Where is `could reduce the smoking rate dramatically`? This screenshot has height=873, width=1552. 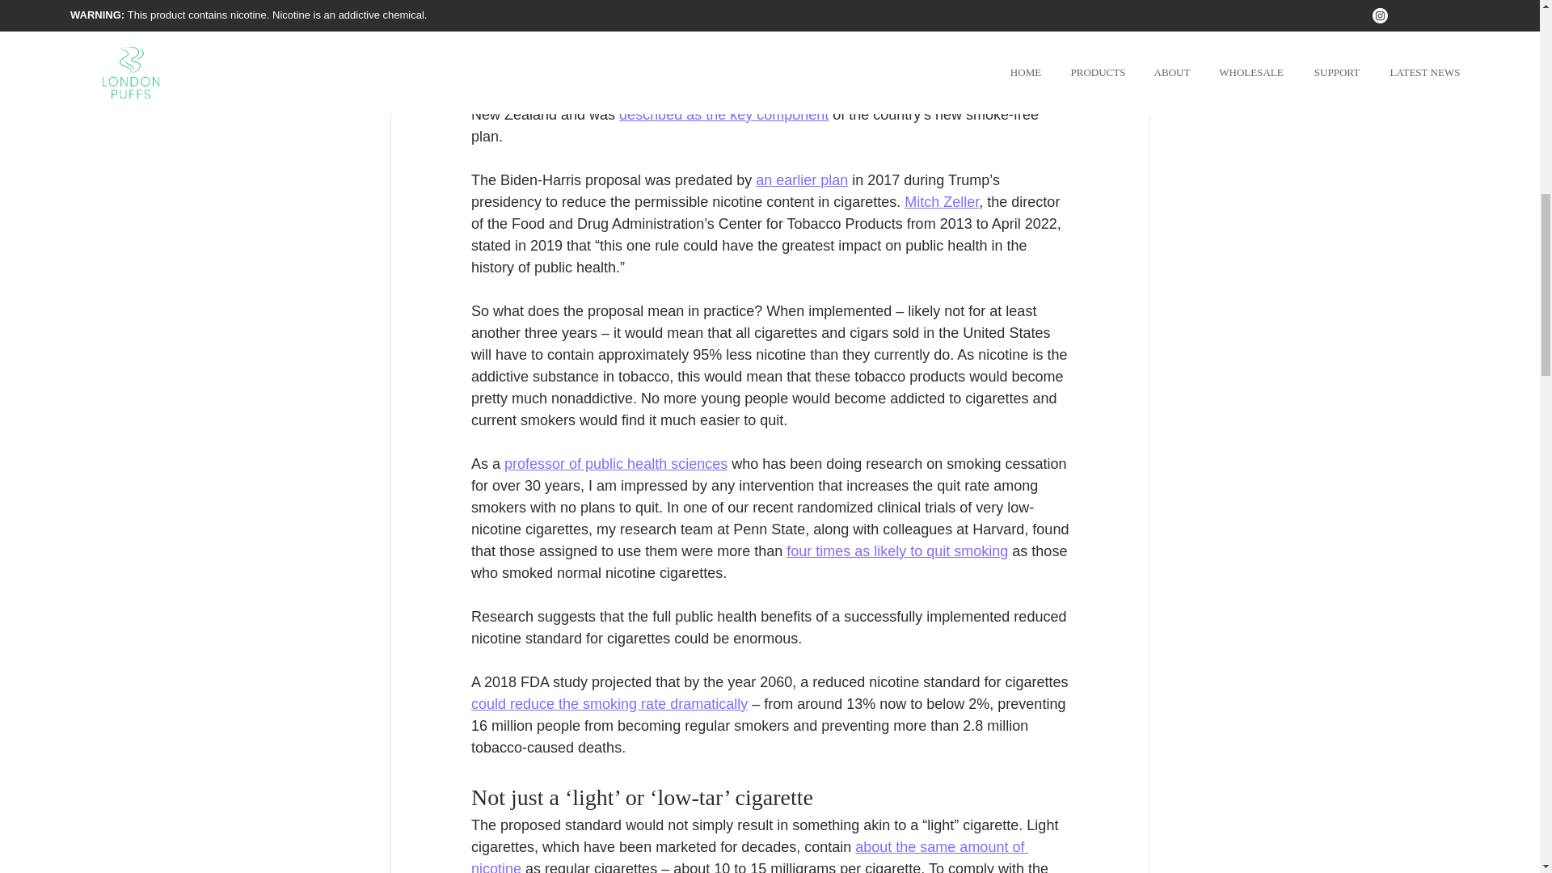
could reduce the smoking rate dramatically is located at coordinates (608, 703).